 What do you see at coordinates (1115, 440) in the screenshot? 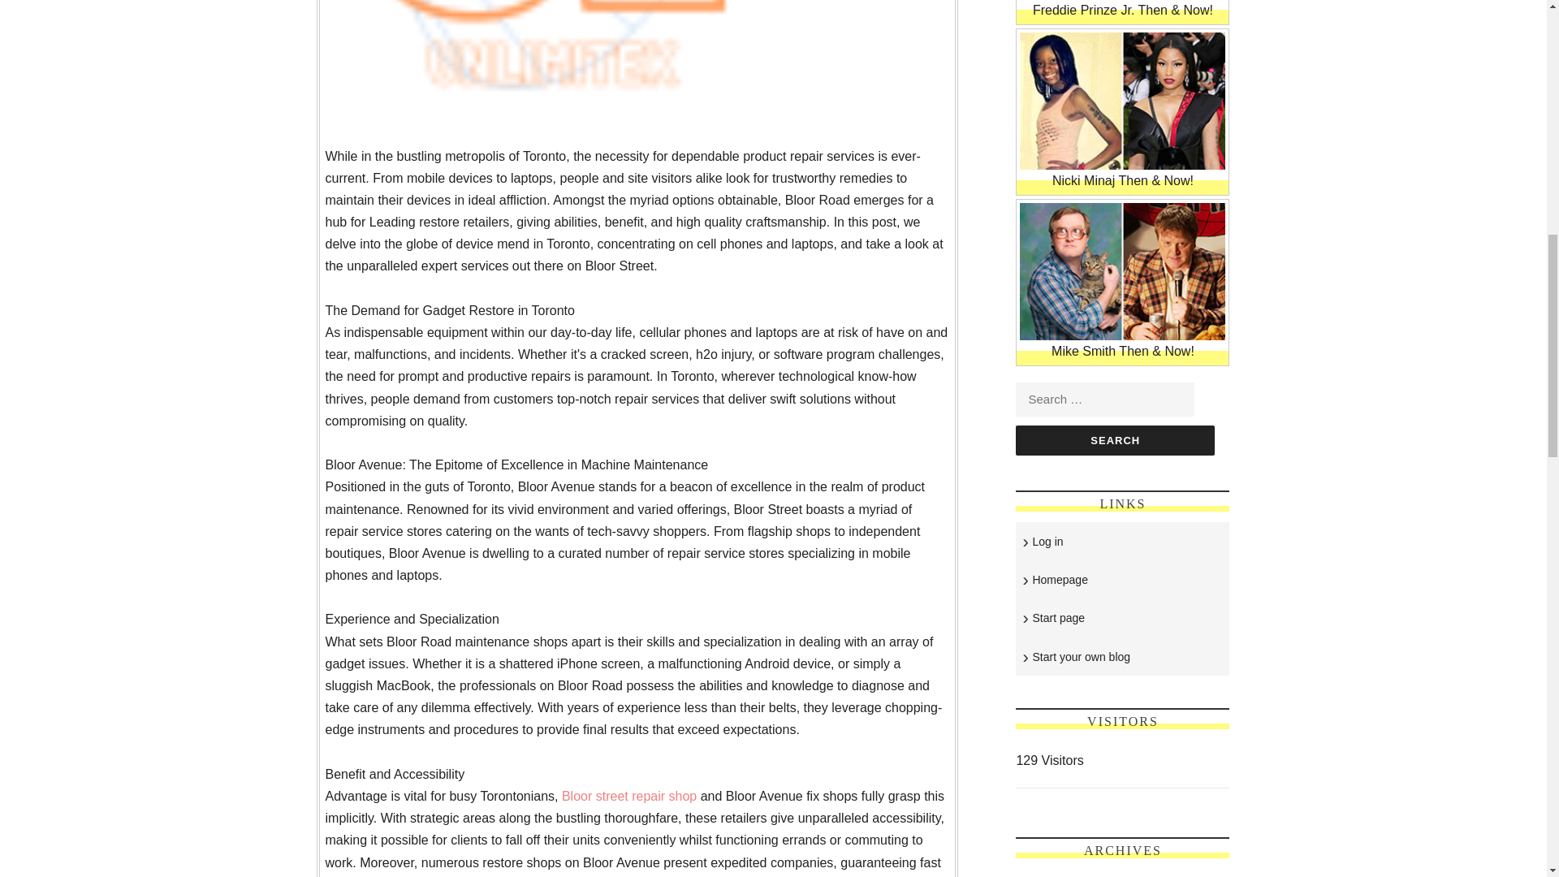
I see `Search` at bounding box center [1115, 440].